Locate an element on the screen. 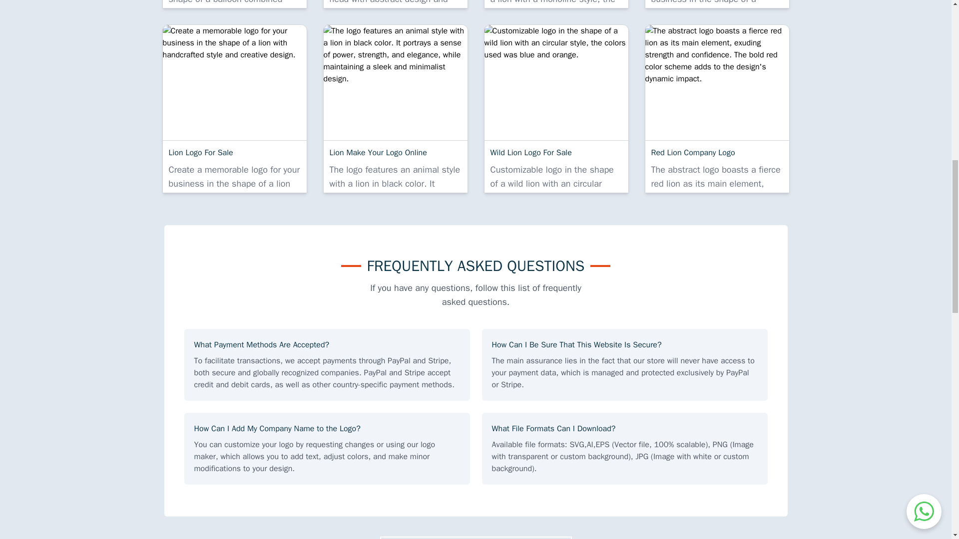 The image size is (959, 539). Lion Logo For Sale is located at coordinates (235, 82).